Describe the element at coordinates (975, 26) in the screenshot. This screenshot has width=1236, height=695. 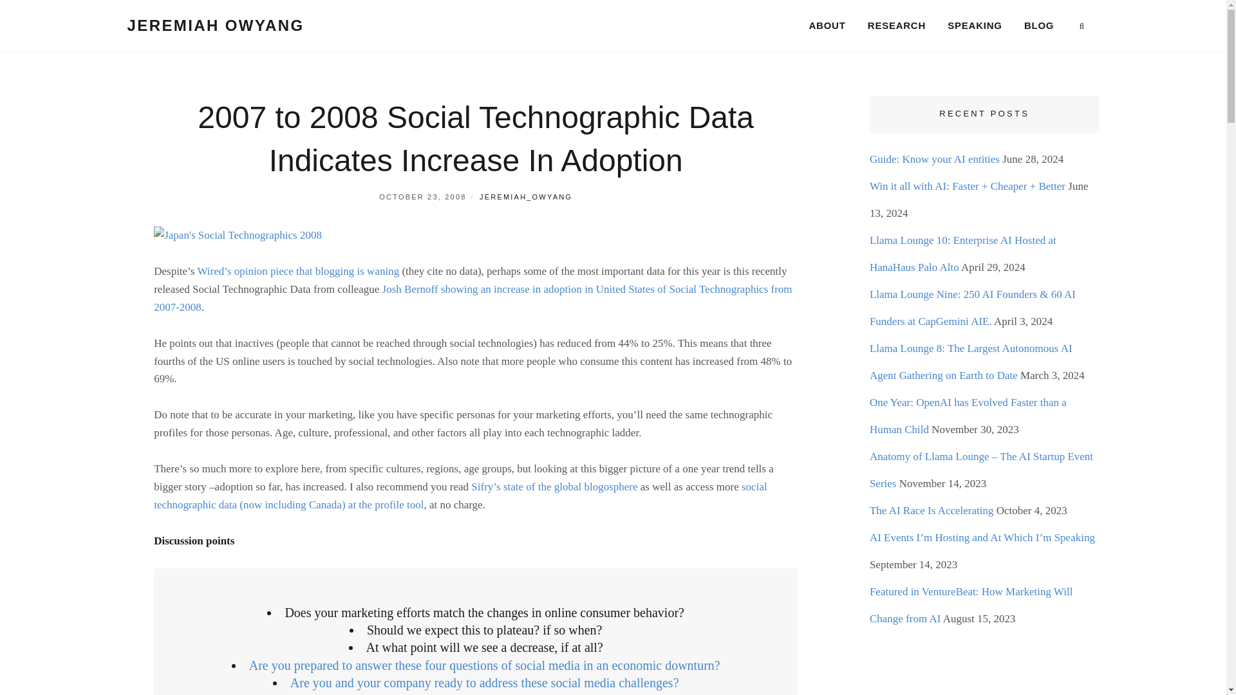
I see `SPEAKING` at that location.